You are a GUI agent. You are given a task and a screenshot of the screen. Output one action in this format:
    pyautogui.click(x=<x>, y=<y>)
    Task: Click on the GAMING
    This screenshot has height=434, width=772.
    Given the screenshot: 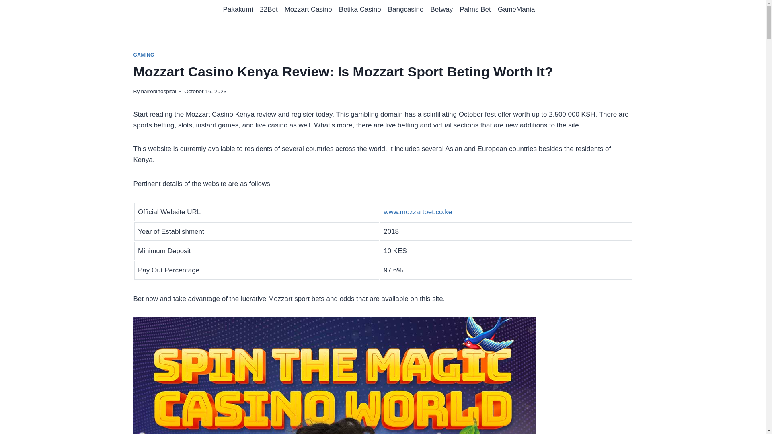 What is the action you would take?
    pyautogui.click(x=144, y=55)
    